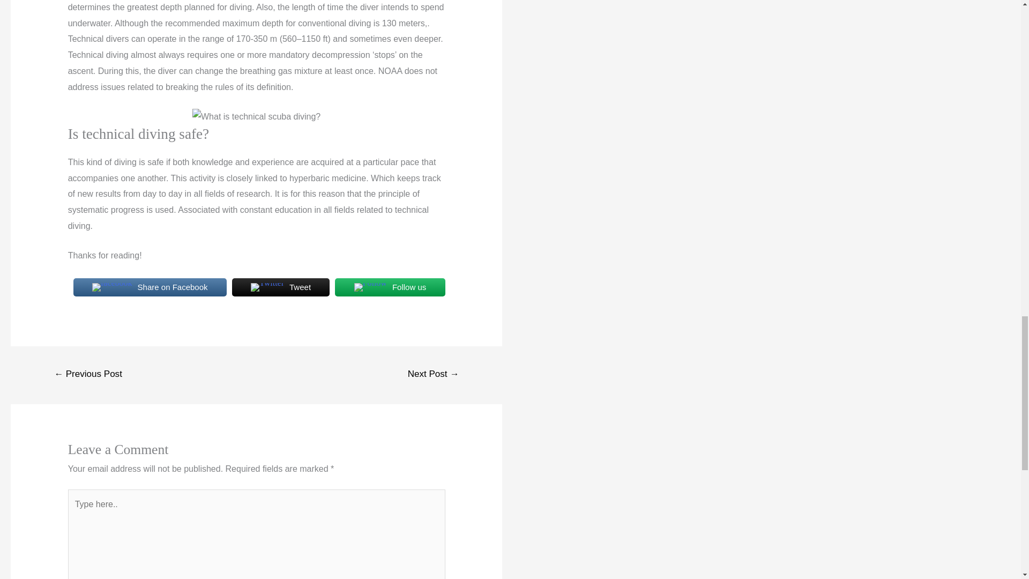 The image size is (1029, 579). What do you see at coordinates (150, 287) in the screenshot?
I see `Share on Facebook` at bounding box center [150, 287].